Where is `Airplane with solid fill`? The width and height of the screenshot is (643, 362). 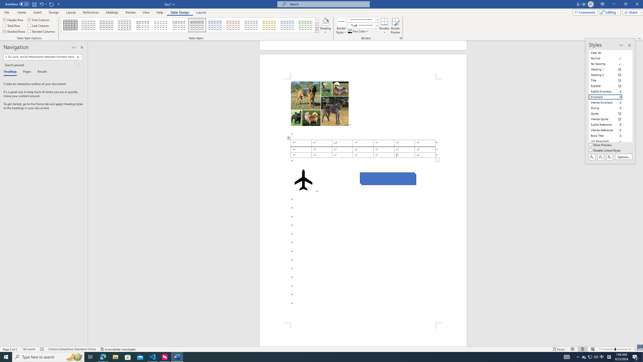 Airplane with solid fill is located at coordinates (303, 180).